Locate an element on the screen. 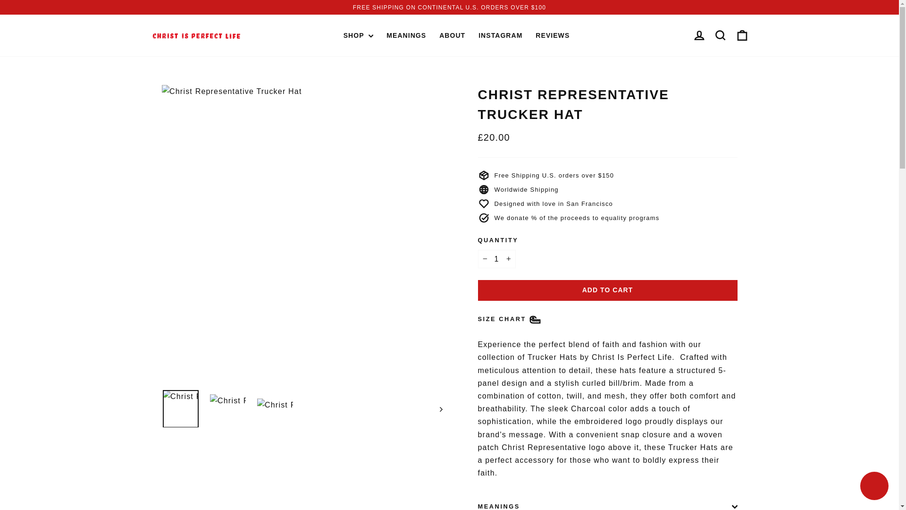 Image resolution: width=906 pixels, height=510 pixels. INSTAGRAM is located at coordinates (500, 36).